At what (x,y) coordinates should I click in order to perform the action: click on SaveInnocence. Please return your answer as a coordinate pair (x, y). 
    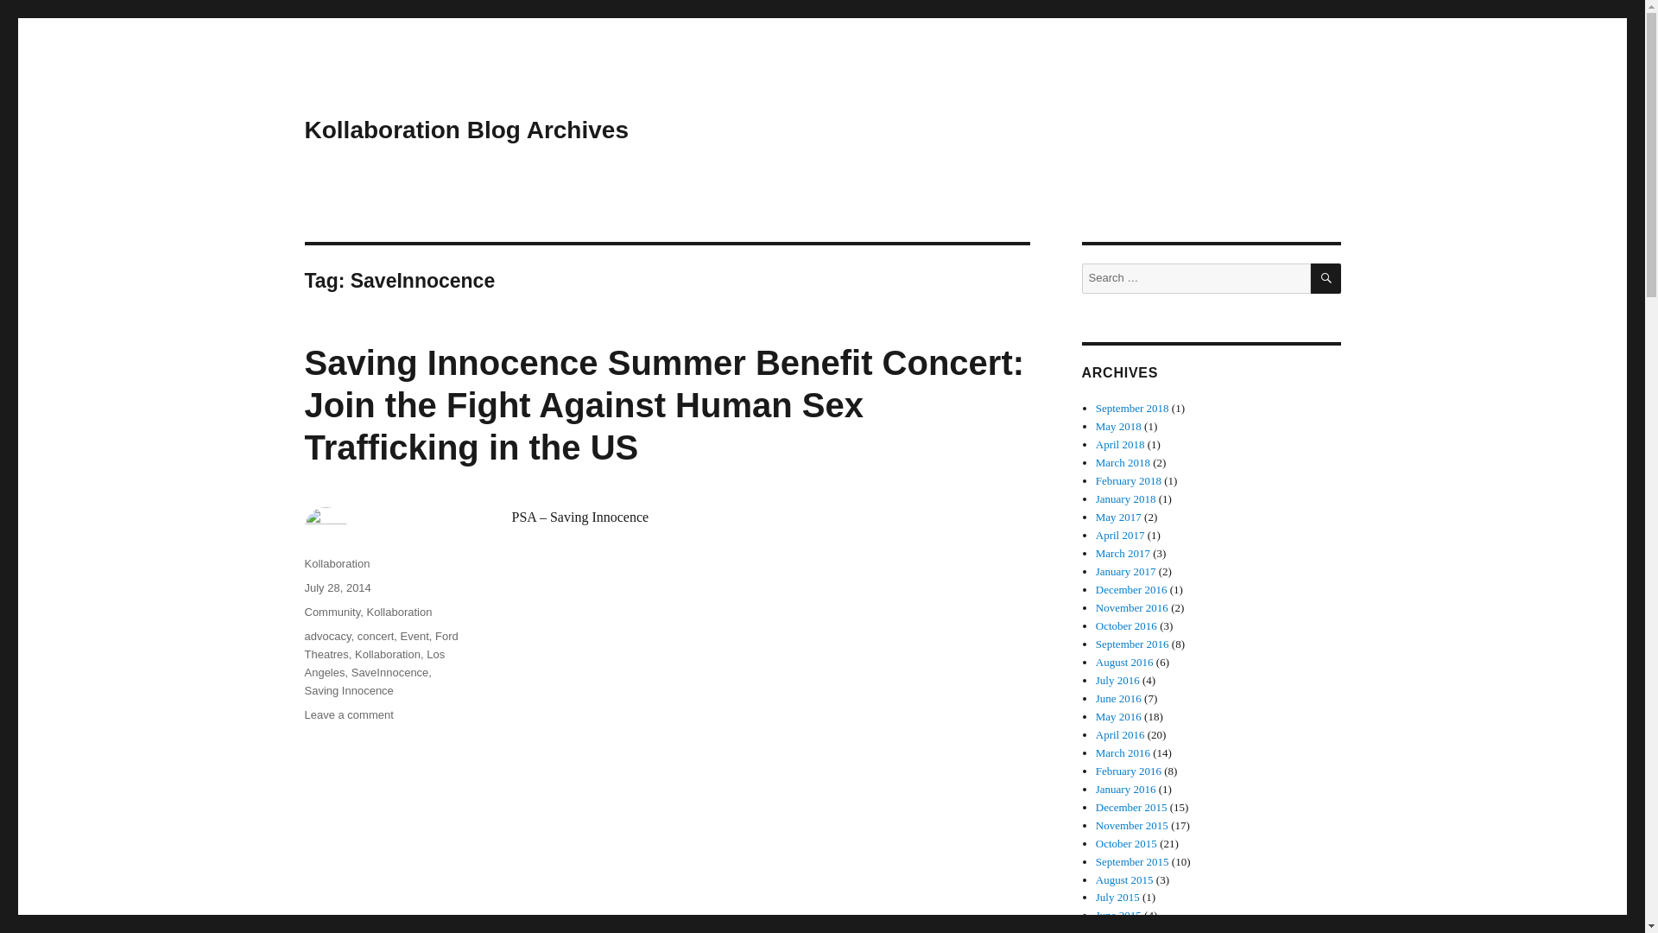
    Looking at the image, I should click on (390, 672).